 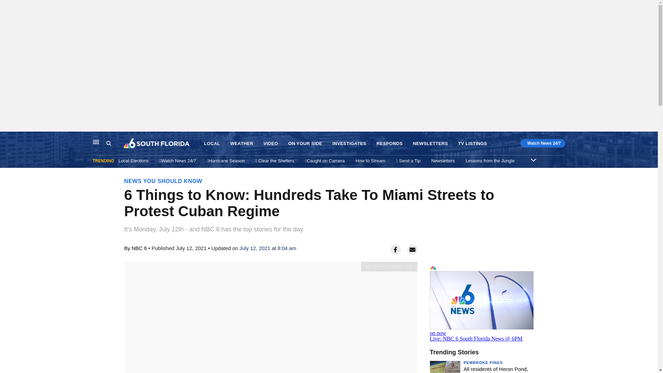 What do you see at coordinates (163, 181) in the screenshot?
I see `NEWS YOU SHOULD KNOW` at bounding box center [163, 181].